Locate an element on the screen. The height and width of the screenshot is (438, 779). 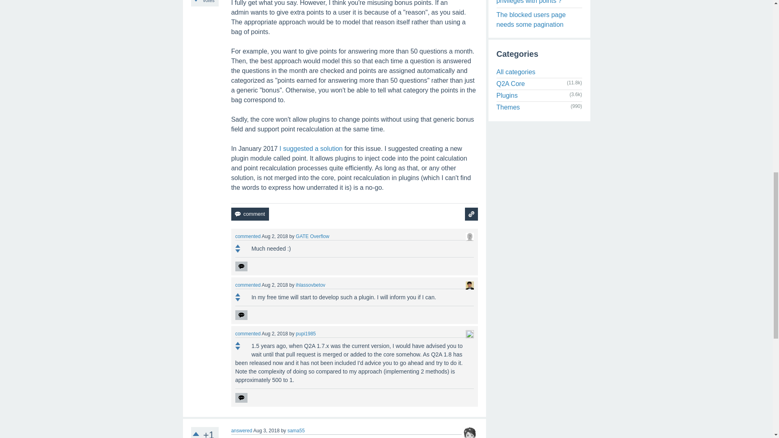
comment is located at coordinates (250, 214).